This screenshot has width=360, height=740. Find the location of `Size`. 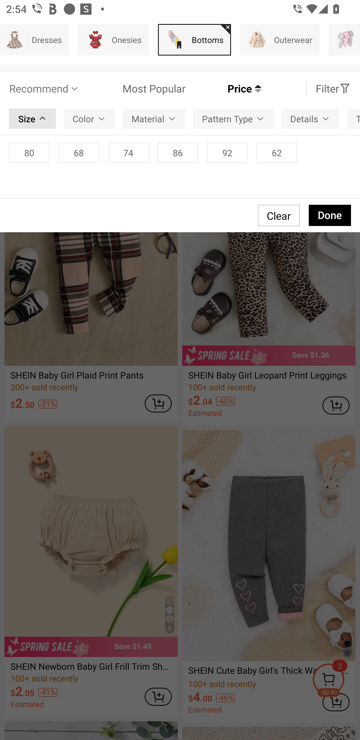

Size is located at coordinates (32, 119).